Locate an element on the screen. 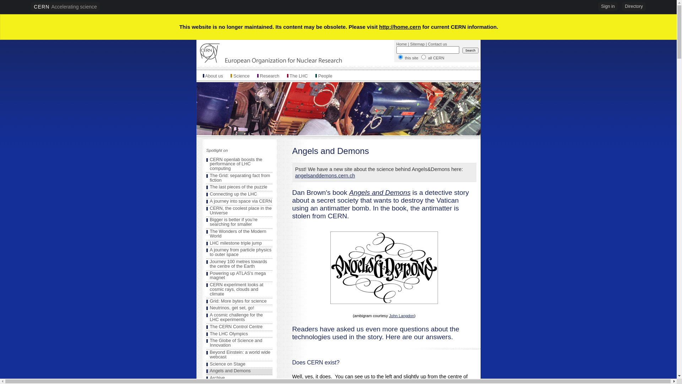 The width and height of the screenshot is (682, 384). CERN experiment looks at cosmic rays, clouds and climate is located at coordinates (237, 289).